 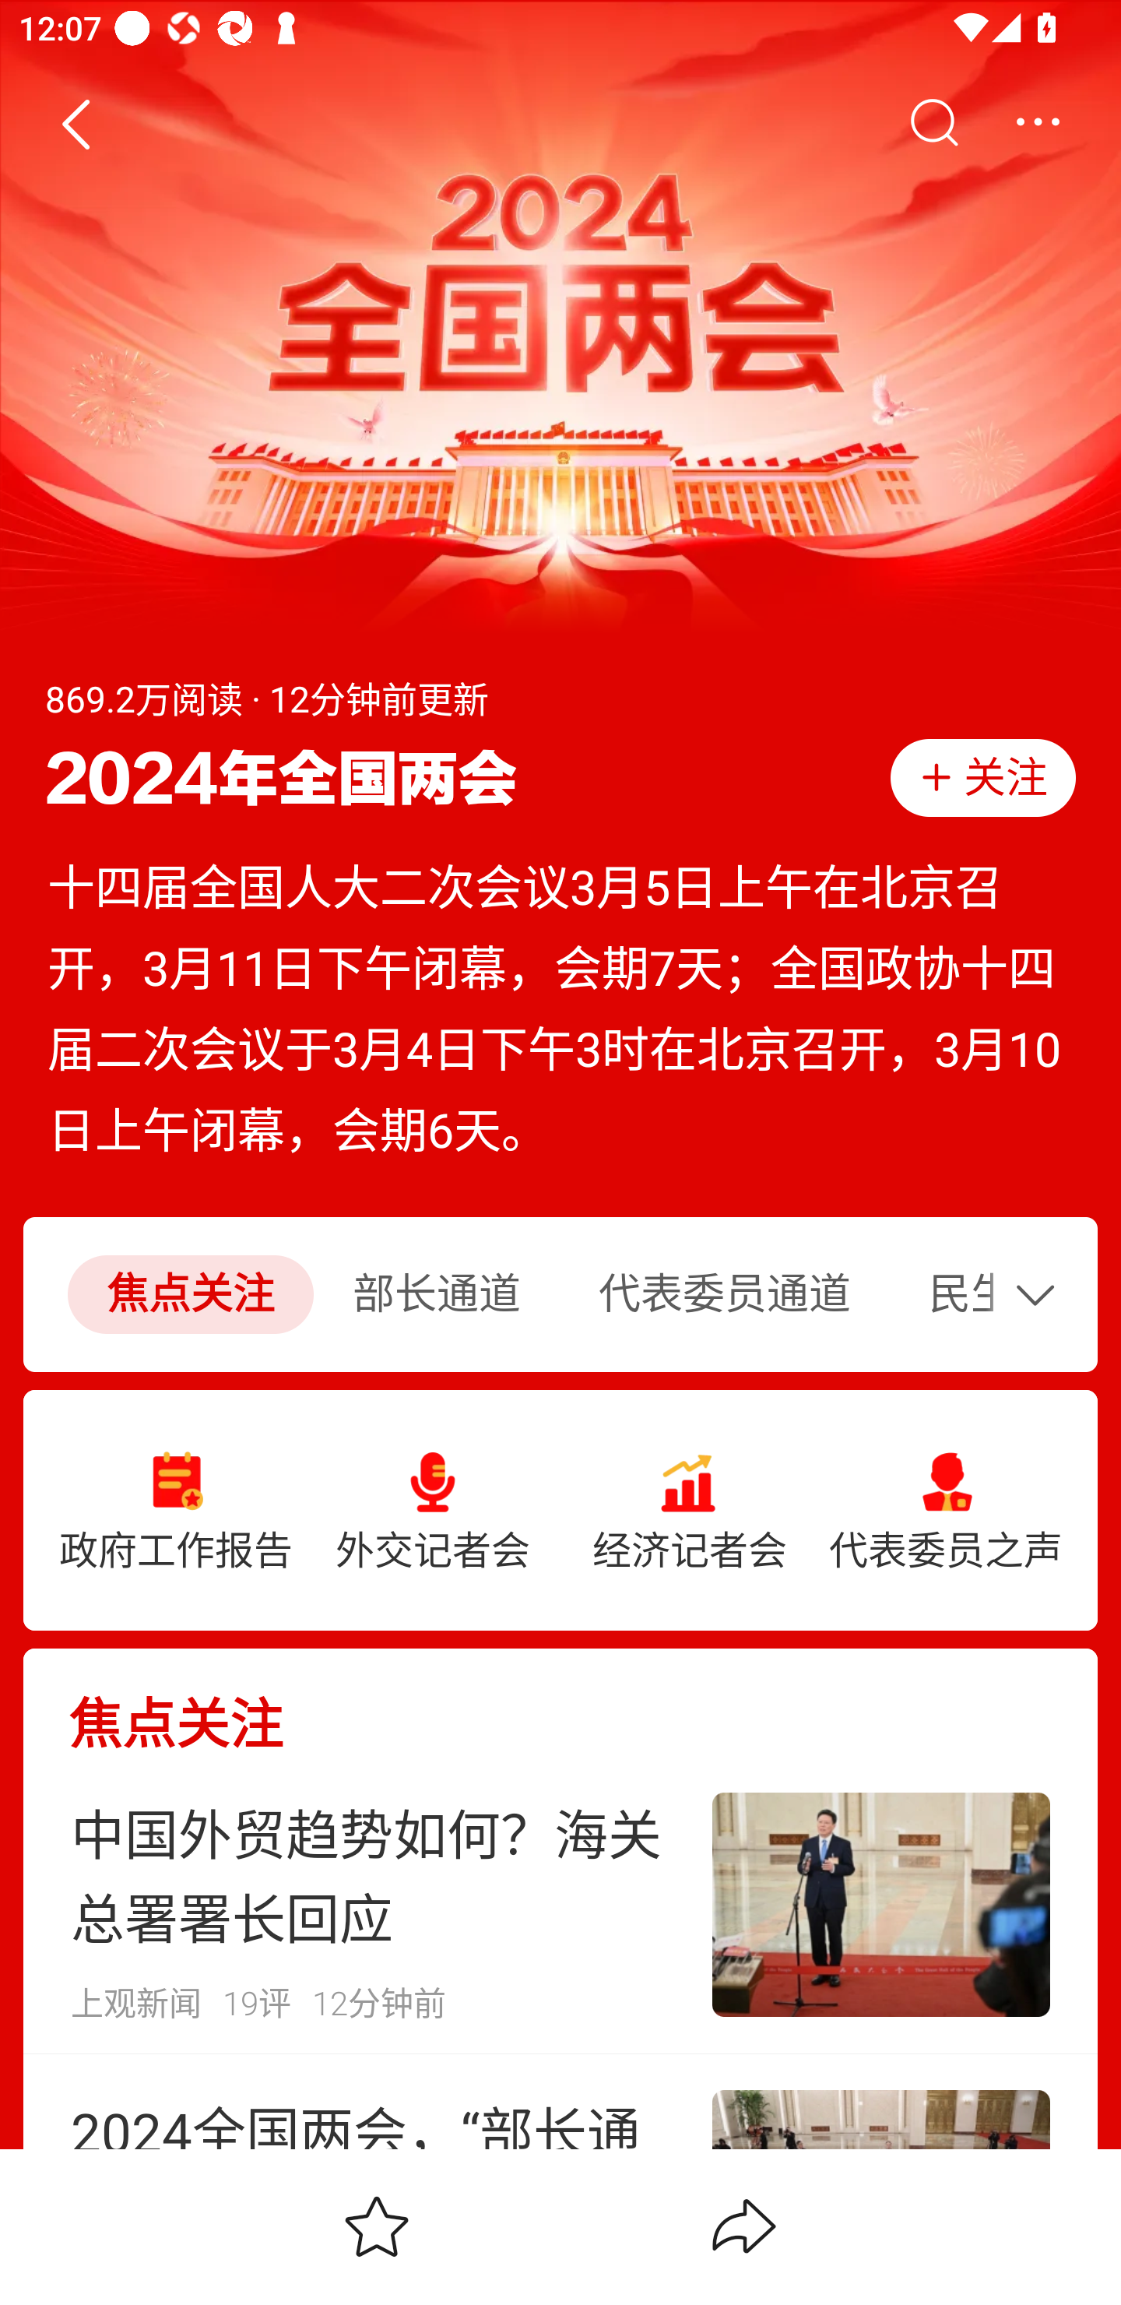 What do you see at coordinates (436, 1295) in the screenshot?
I see `部长通道` at bounding box center [436, 1295].